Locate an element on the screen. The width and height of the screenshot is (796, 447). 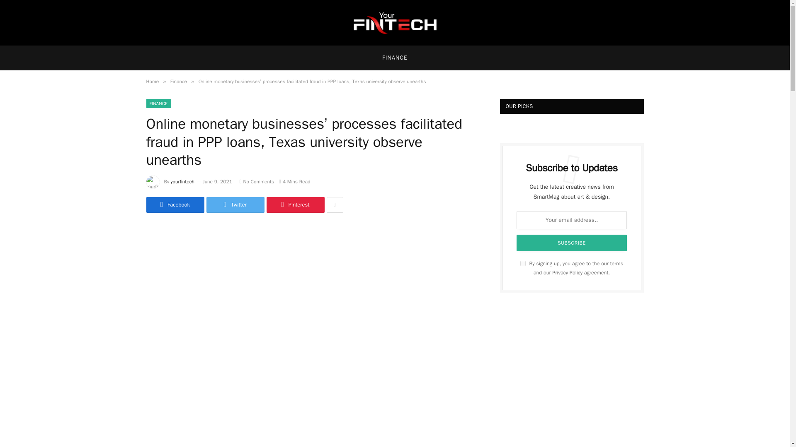
yourfintech is located at coordinates (182, 181).